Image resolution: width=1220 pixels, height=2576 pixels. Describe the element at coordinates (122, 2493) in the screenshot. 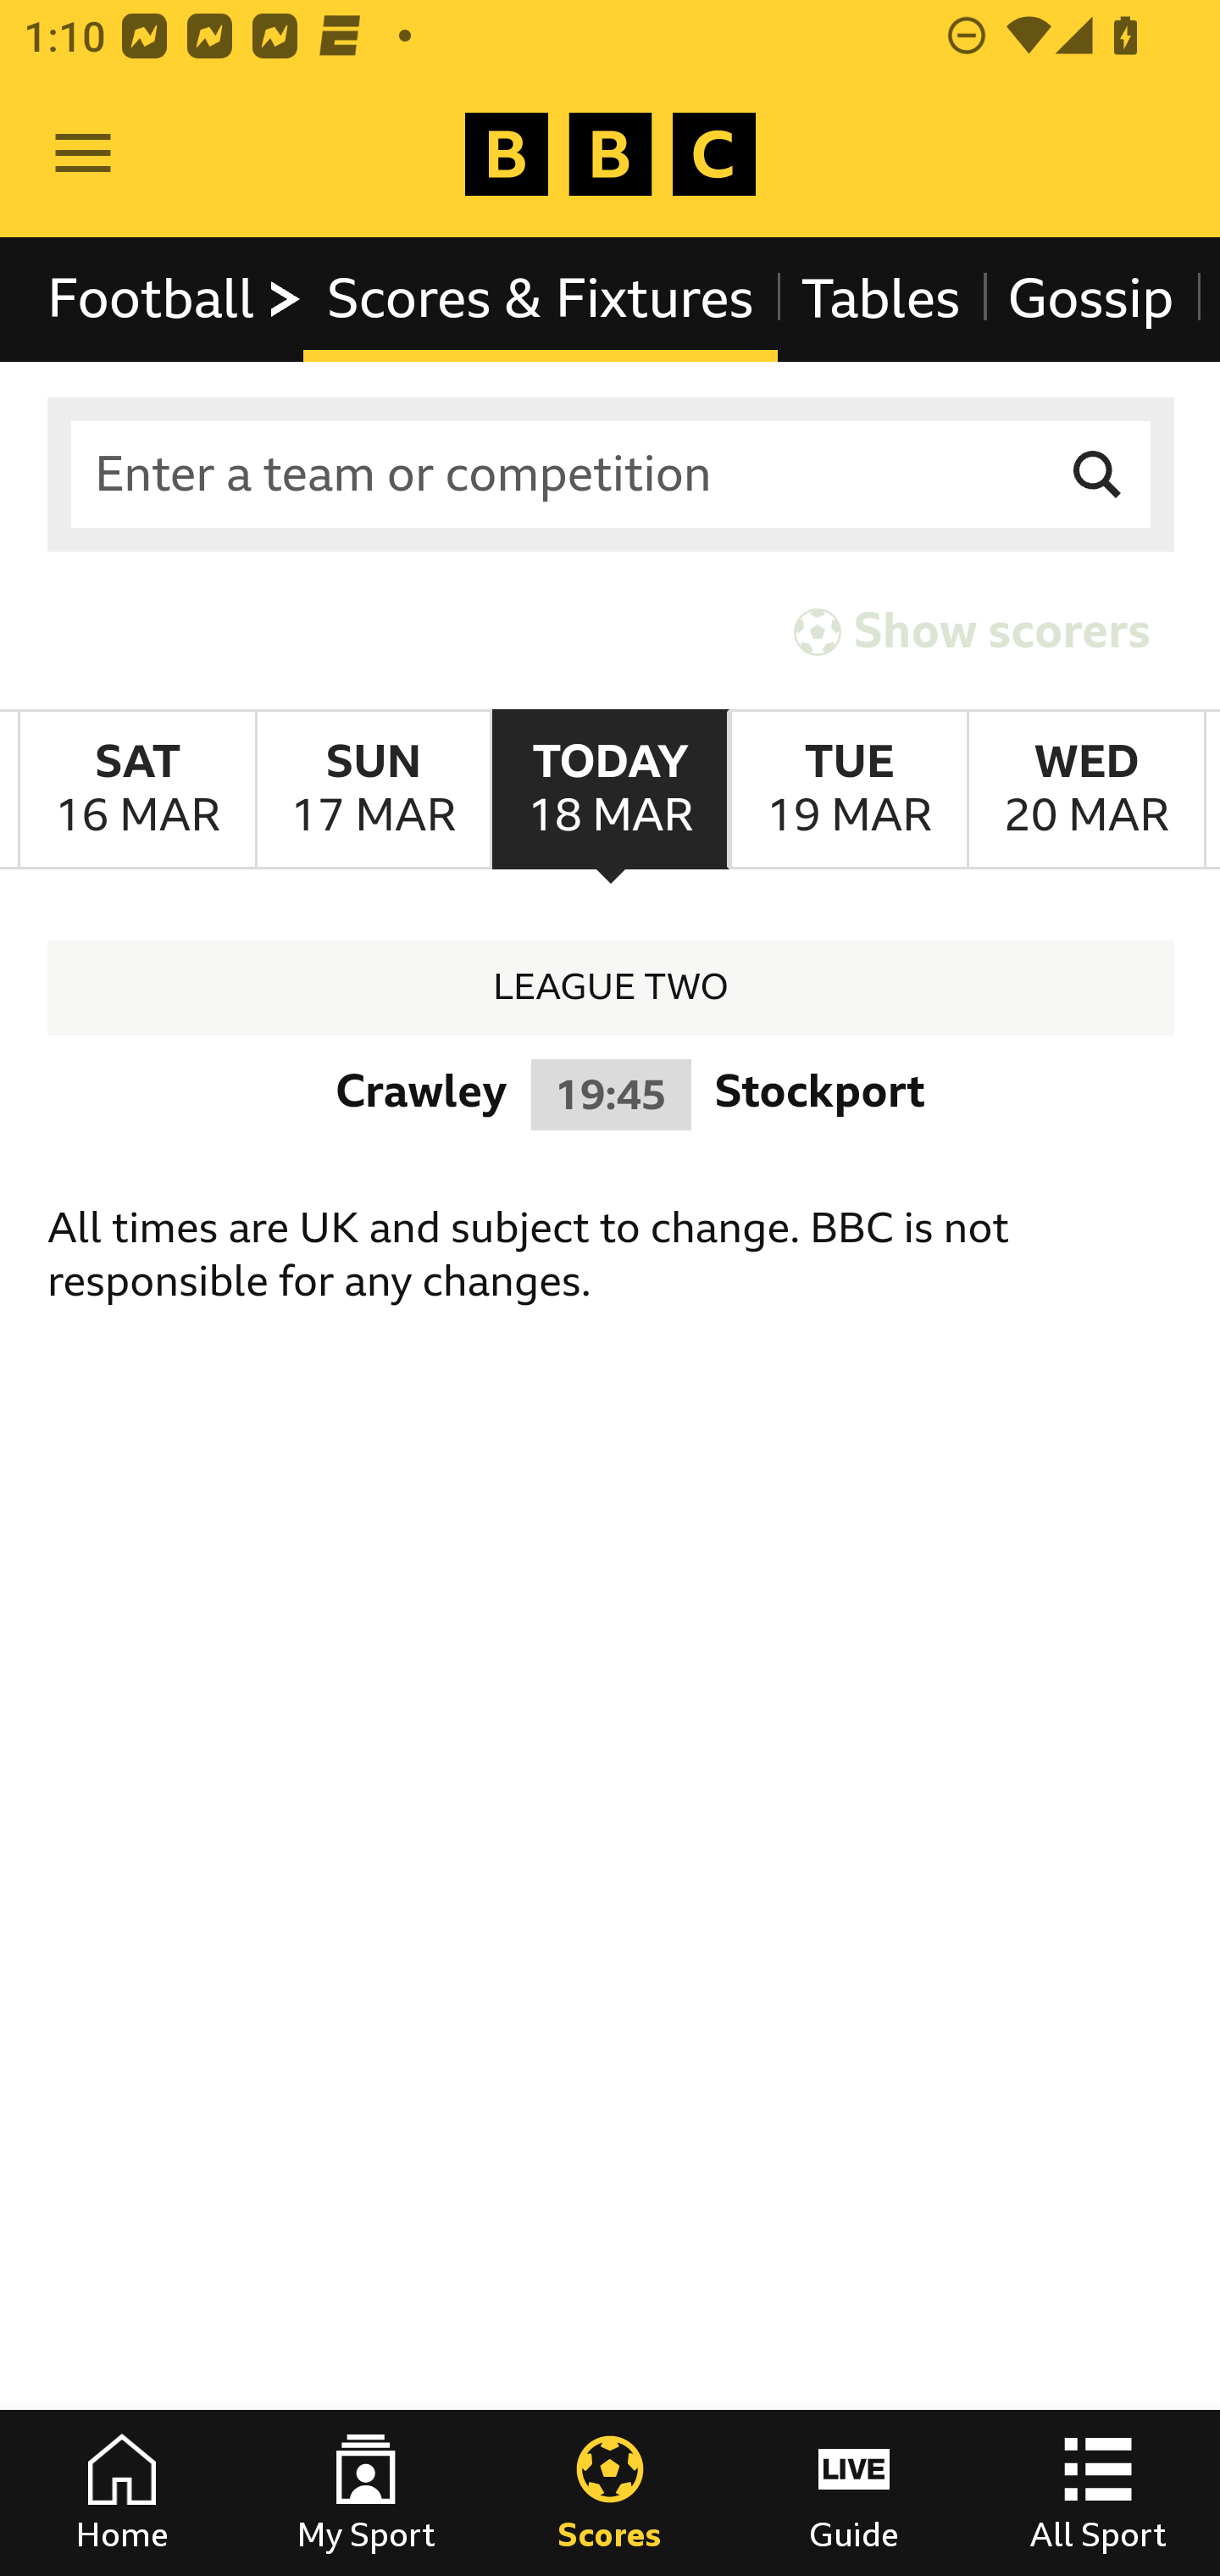

I see `Home` at that location.